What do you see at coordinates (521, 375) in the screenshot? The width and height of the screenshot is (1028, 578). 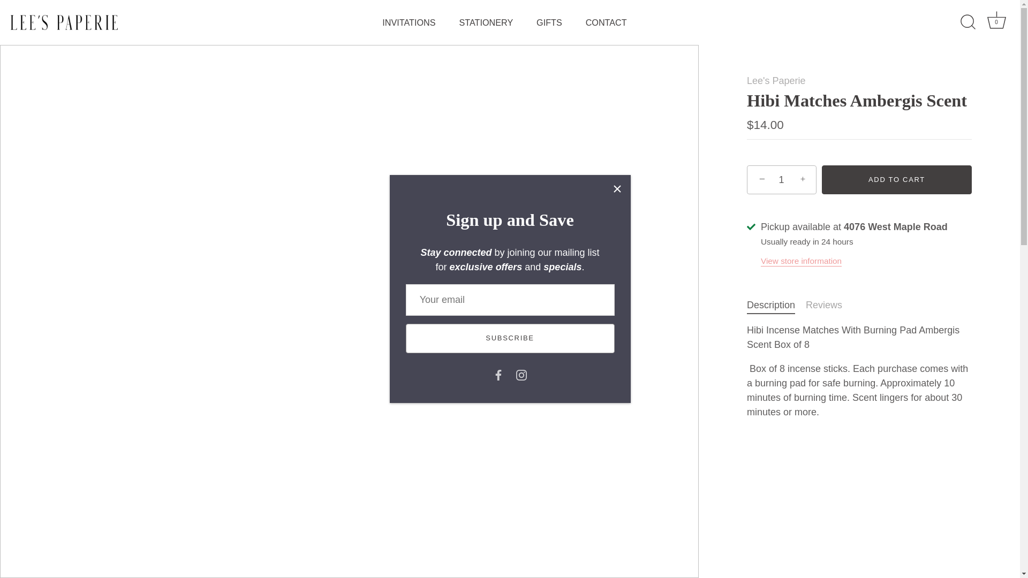 I see `GIFTS` at bounding box center [521, 375].